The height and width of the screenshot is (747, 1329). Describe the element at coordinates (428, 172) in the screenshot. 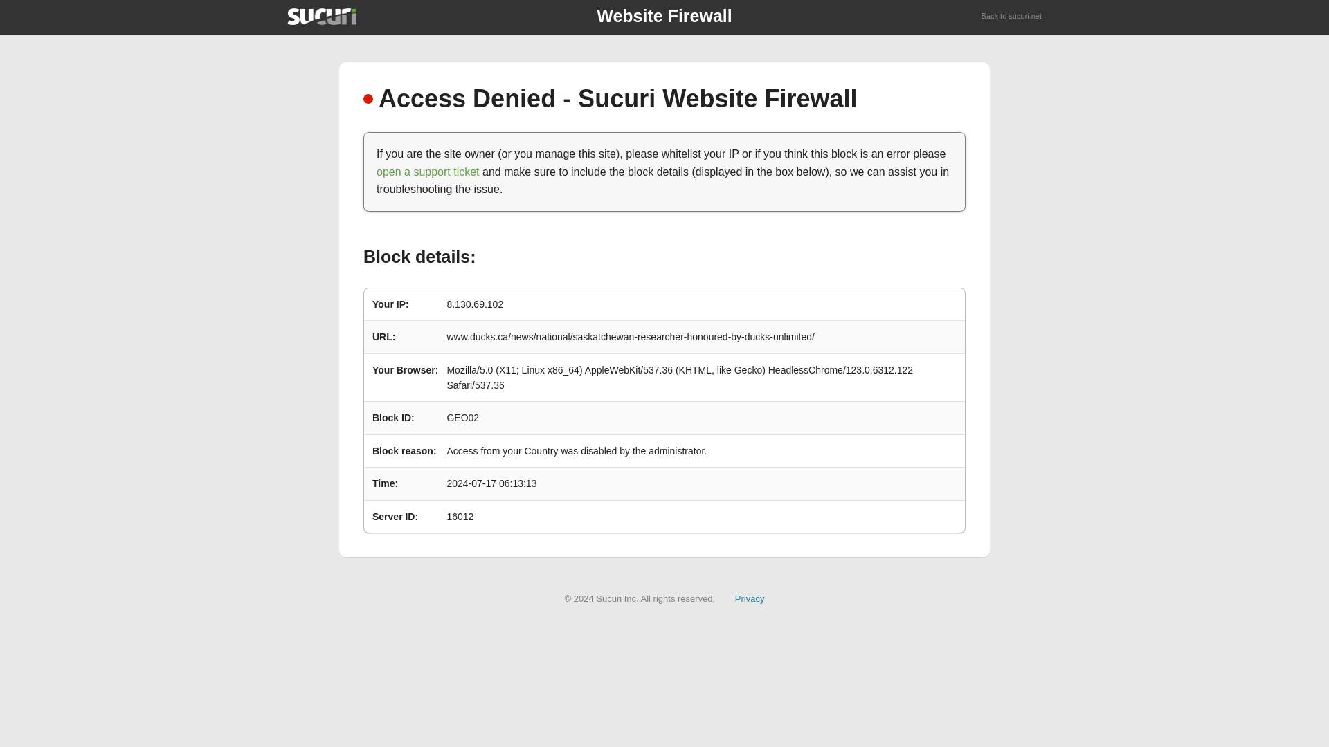

I see `open a support ticket` at that location.